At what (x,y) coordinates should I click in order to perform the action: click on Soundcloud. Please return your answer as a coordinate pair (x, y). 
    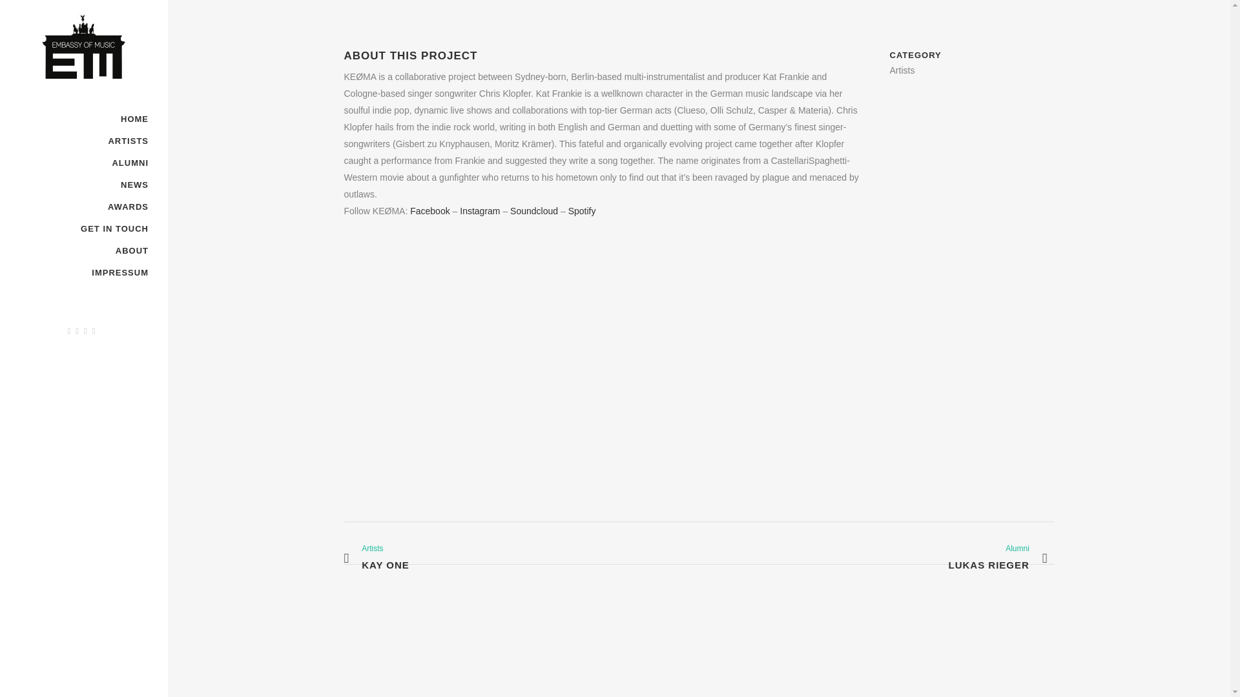
    Looking at the image, I should click on (84, 207).